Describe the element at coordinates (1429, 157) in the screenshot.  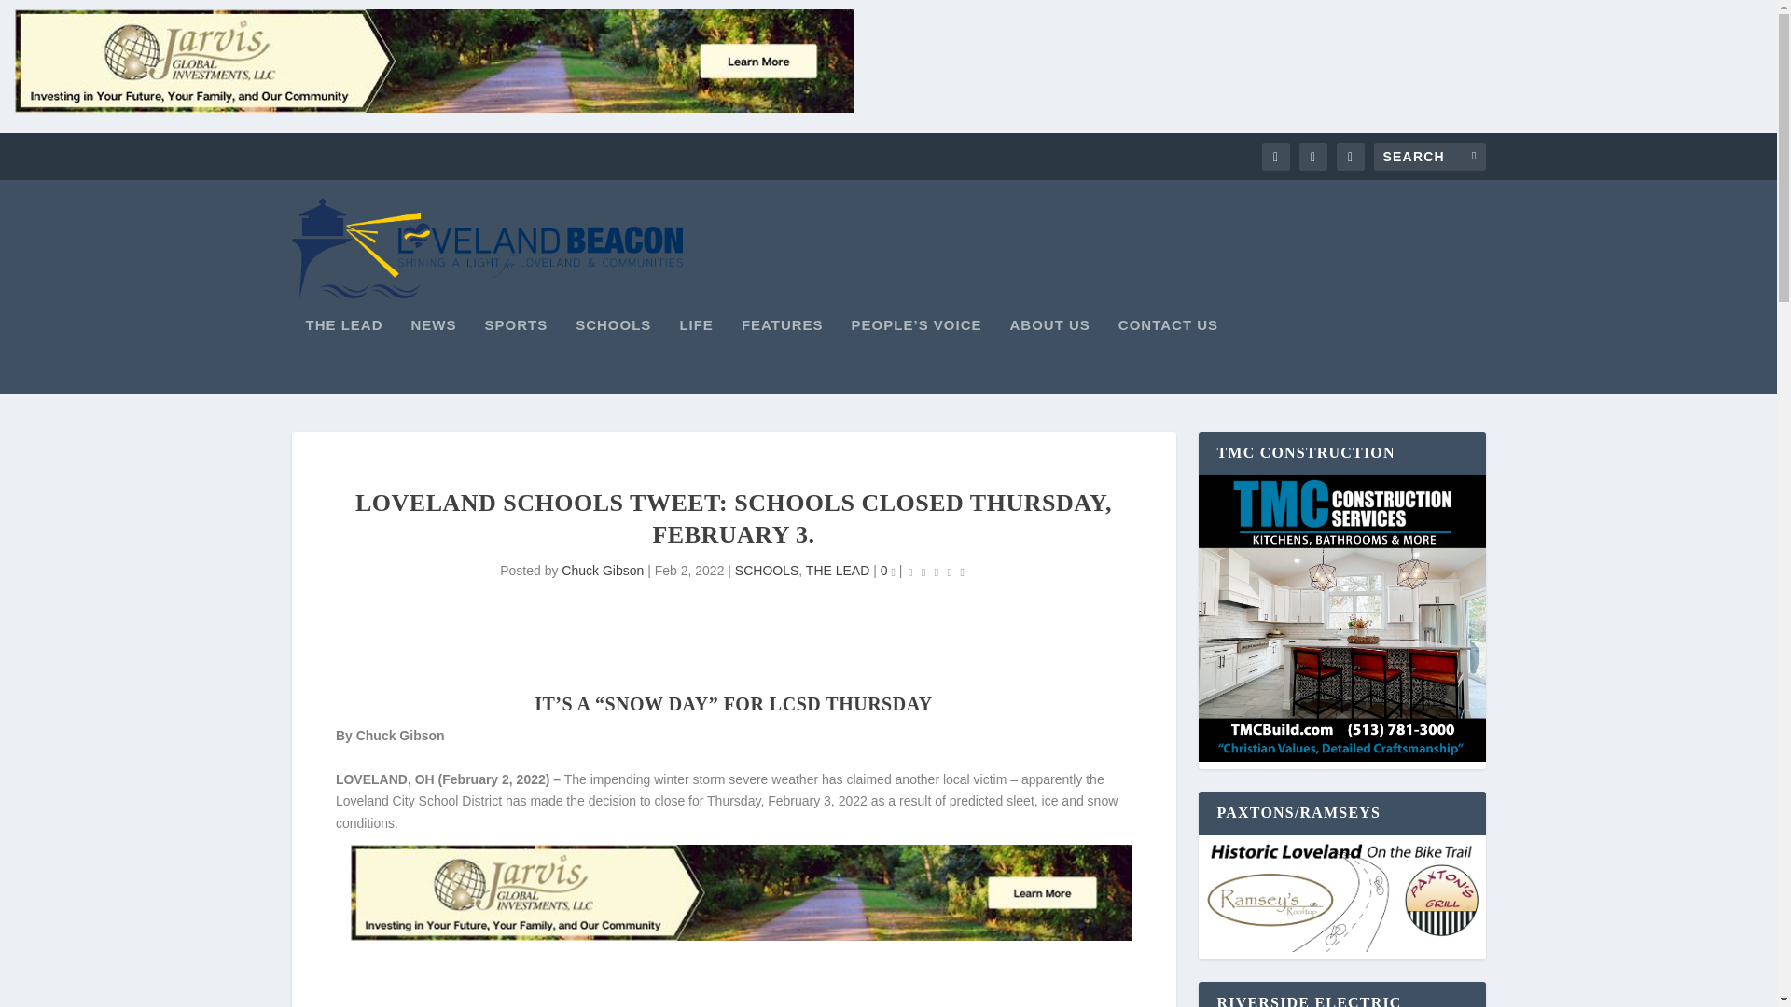
I see `Search for:` at that location.